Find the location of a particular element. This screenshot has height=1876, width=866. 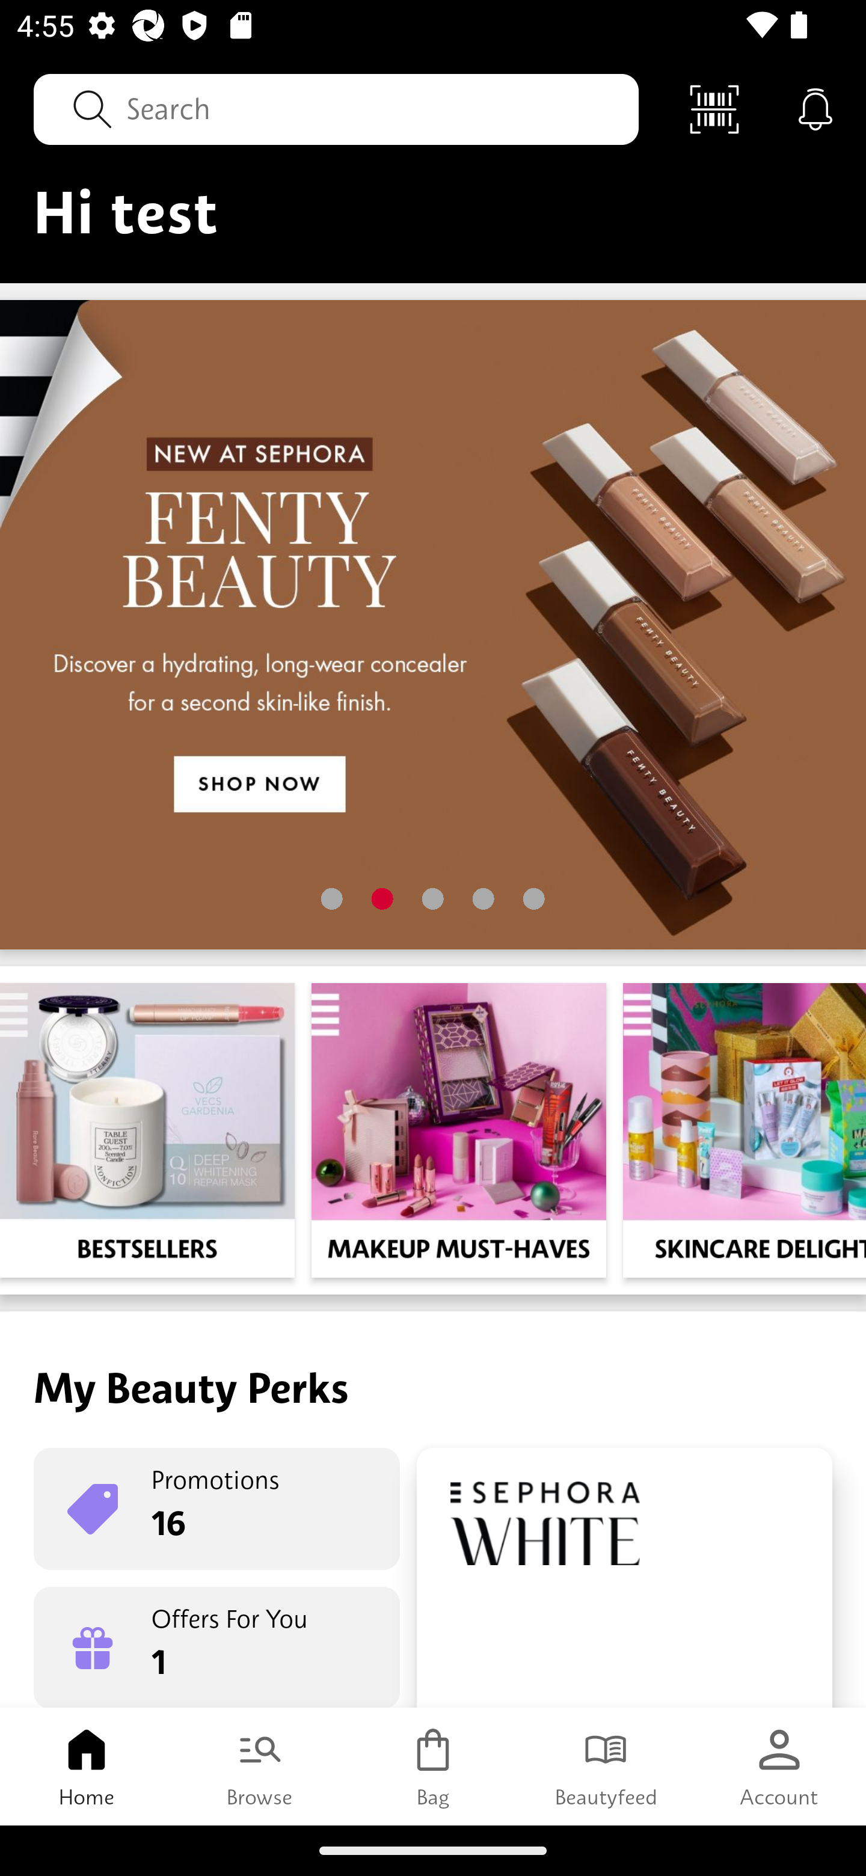

Bag is located at coordinates (433, 1766).